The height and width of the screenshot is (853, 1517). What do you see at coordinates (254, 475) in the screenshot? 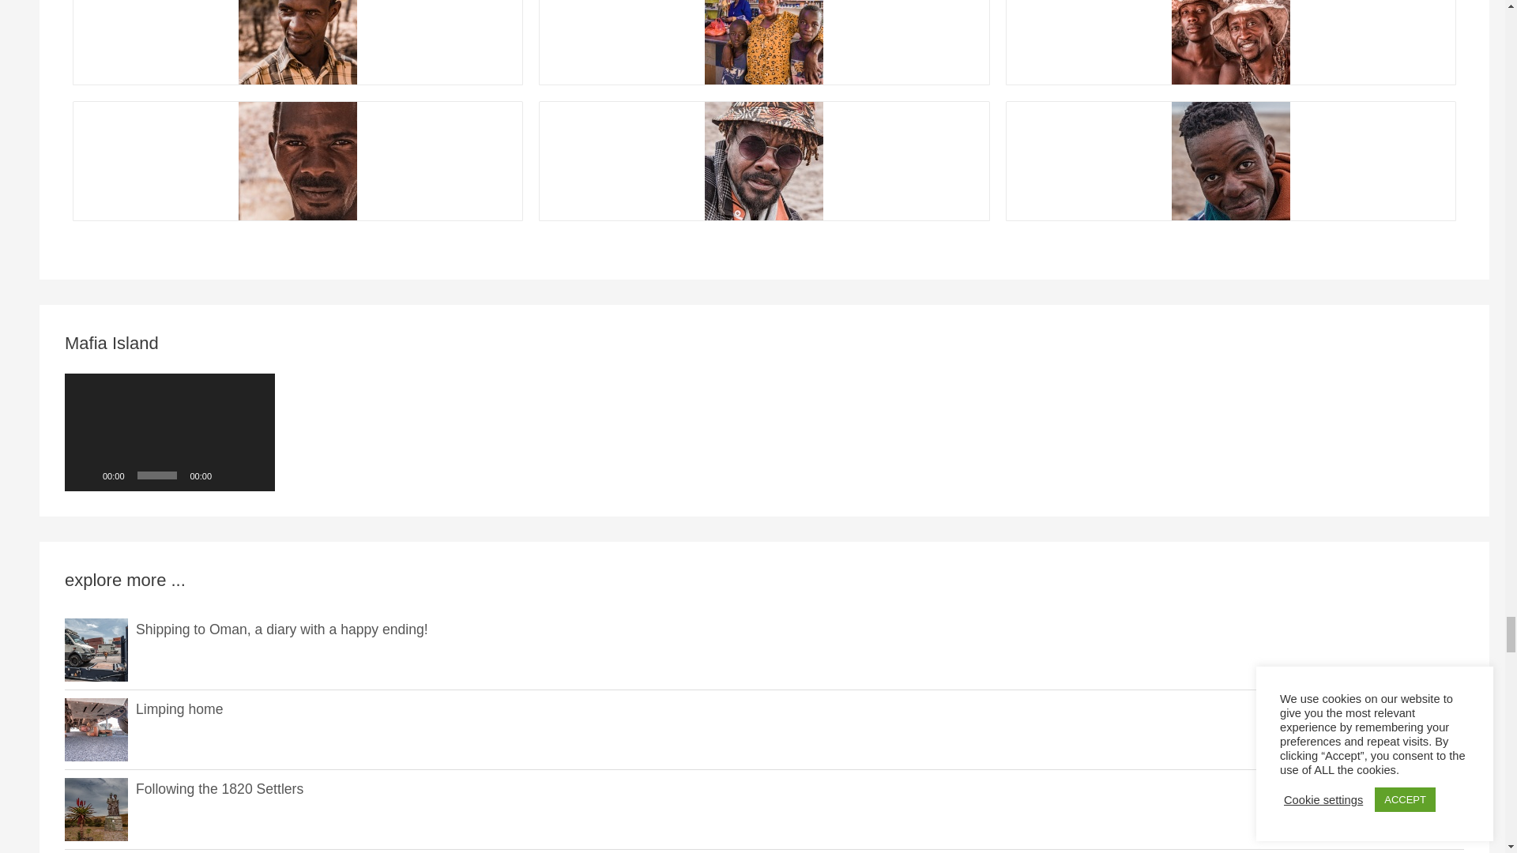
I see `Fullscreen` at bounding box center [254, 475].